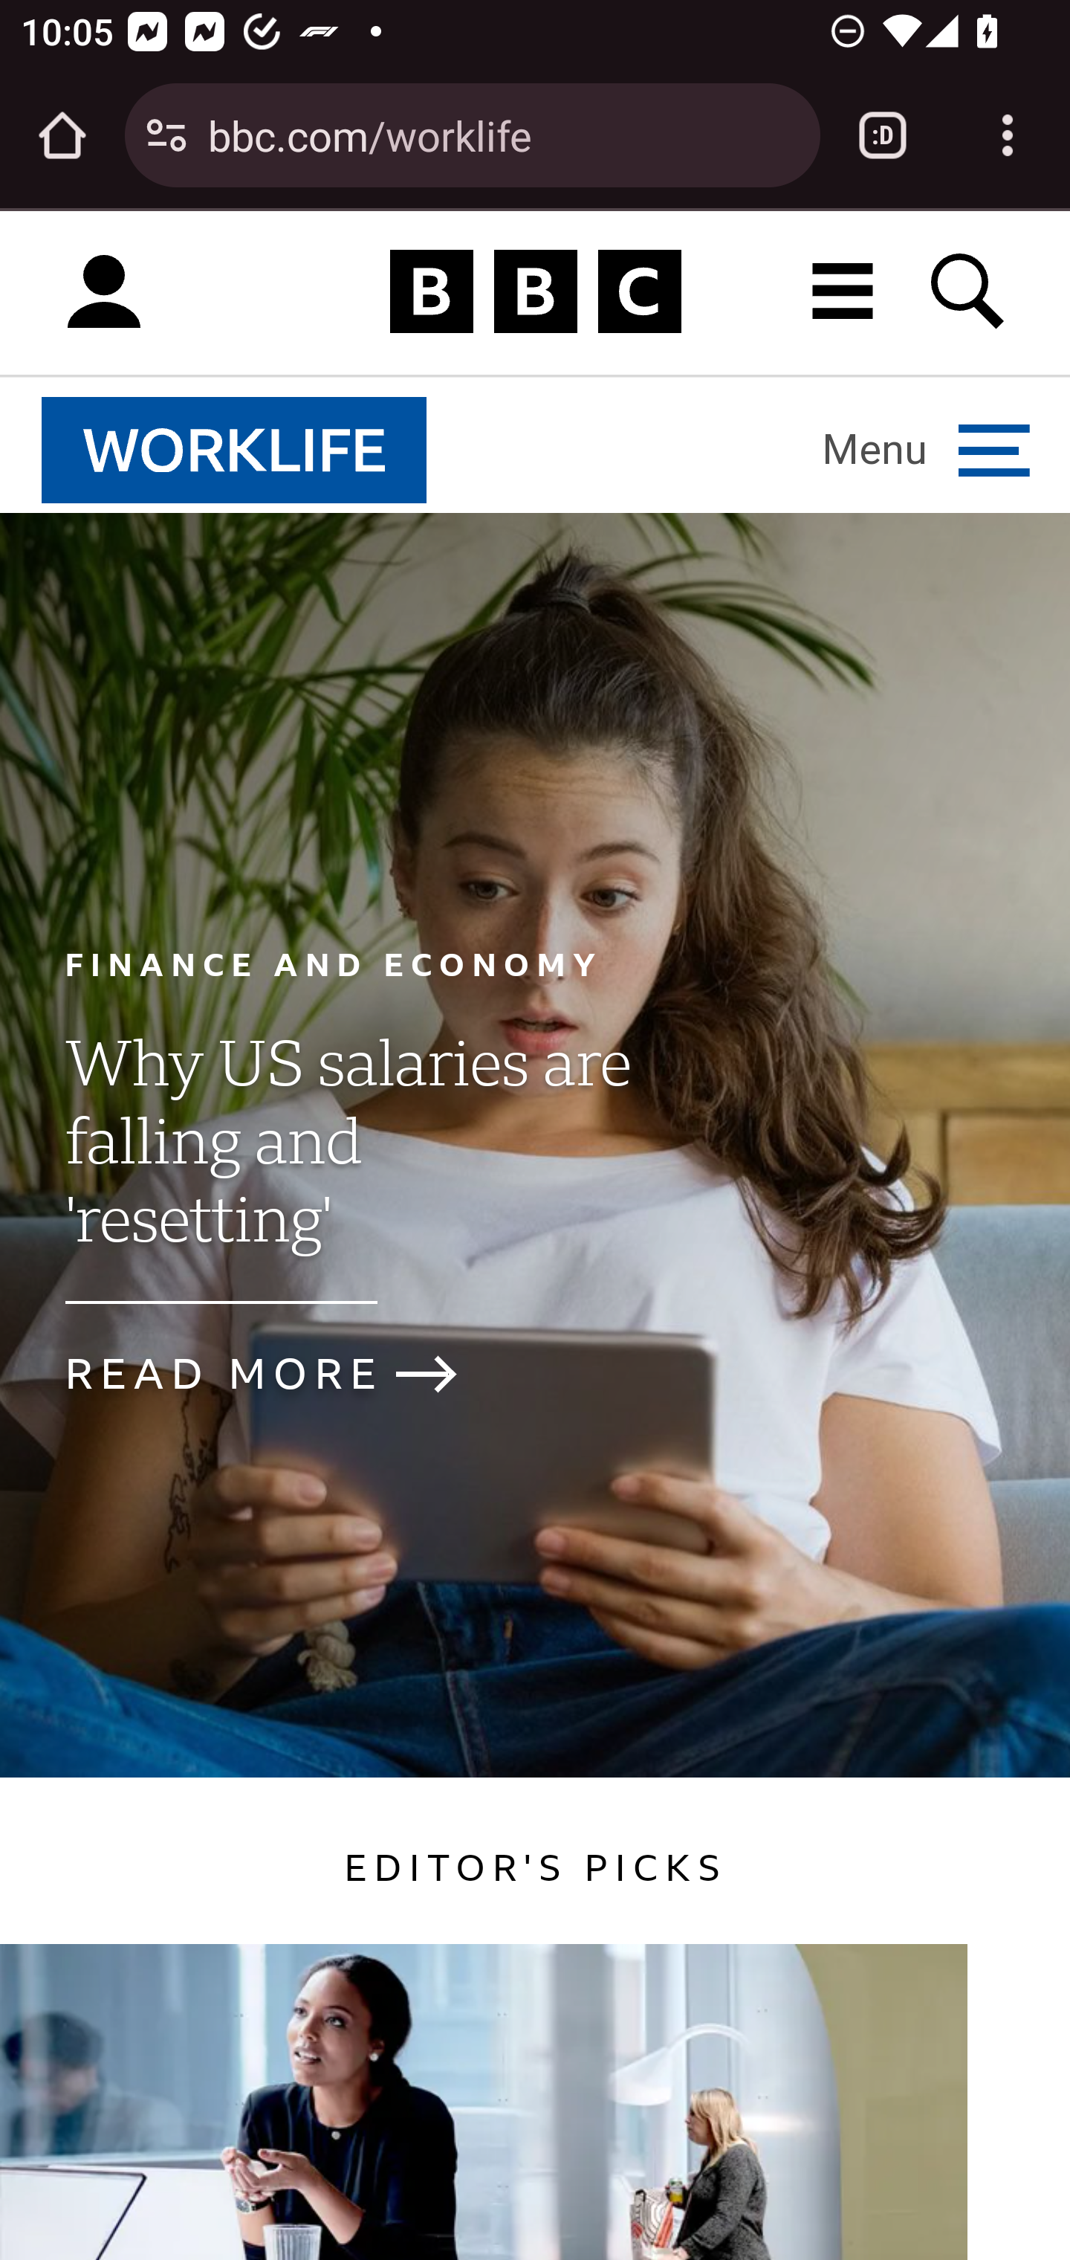 The height and width of the screenshot is (2260, 1070). I want to click on Switch or close tabs, so click(883, 135).